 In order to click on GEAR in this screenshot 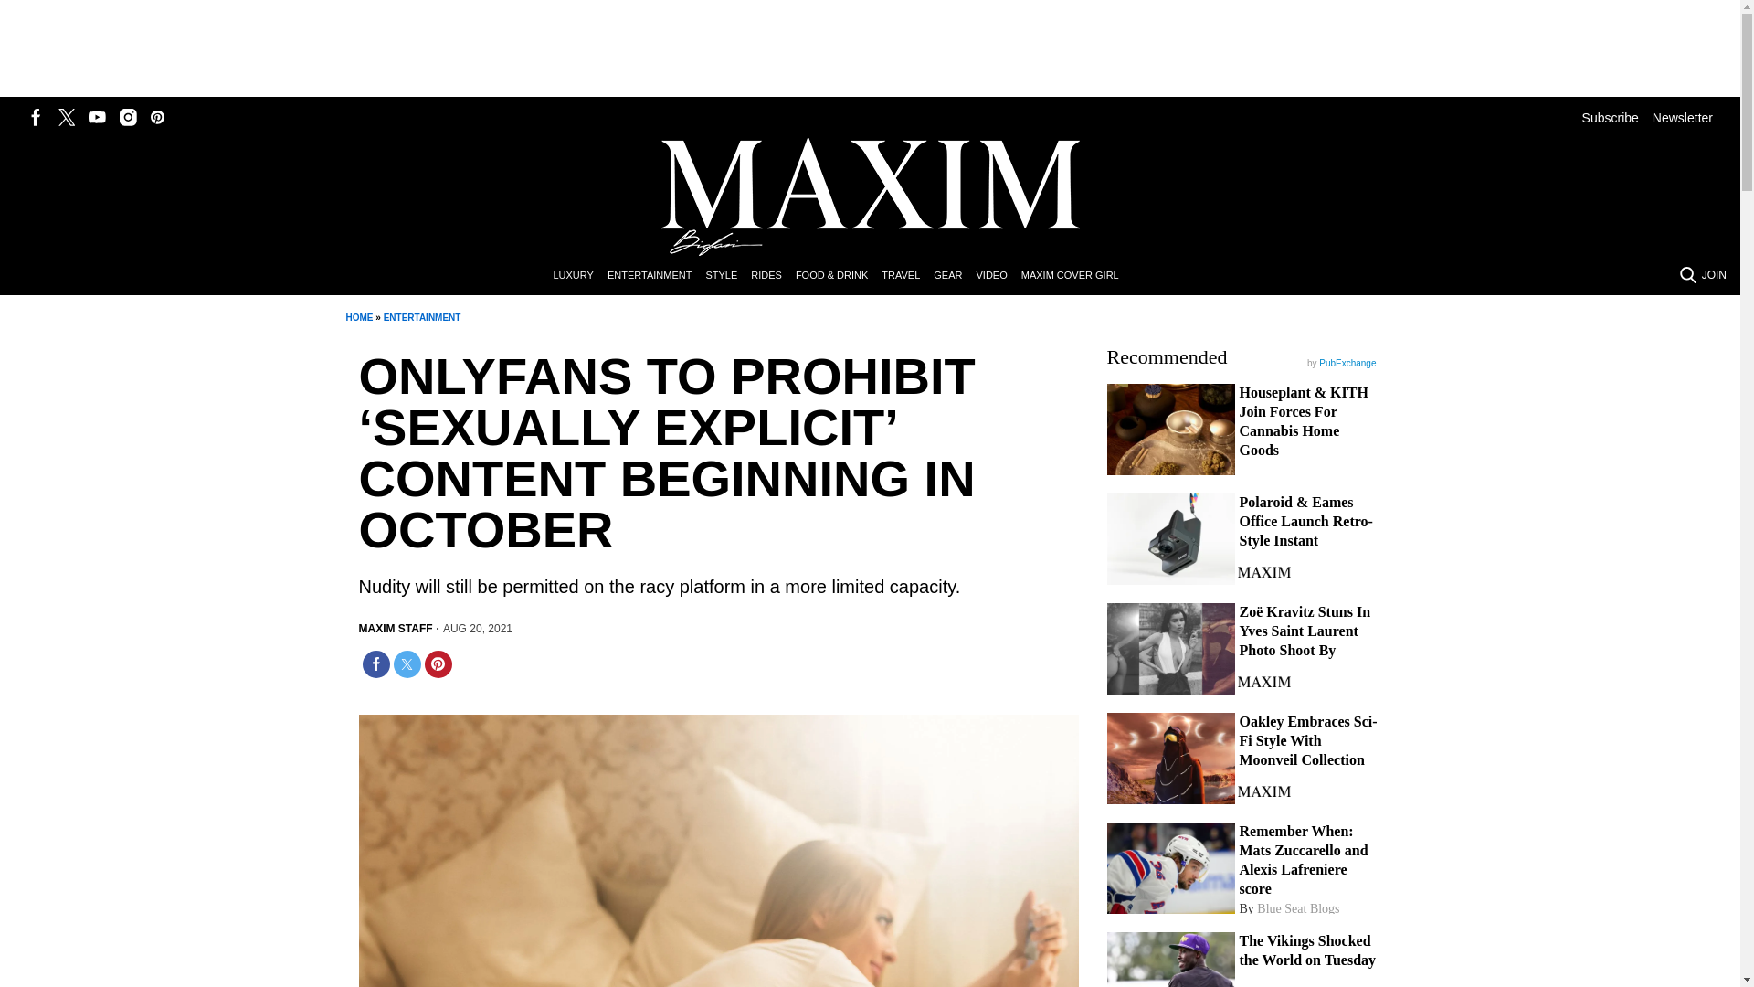, I will do `click(954, 276)`.